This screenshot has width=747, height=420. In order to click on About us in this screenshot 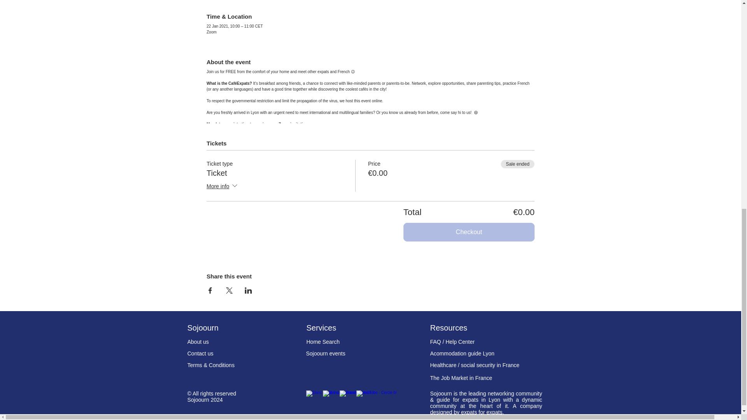, I will do `click(198, 341)`.